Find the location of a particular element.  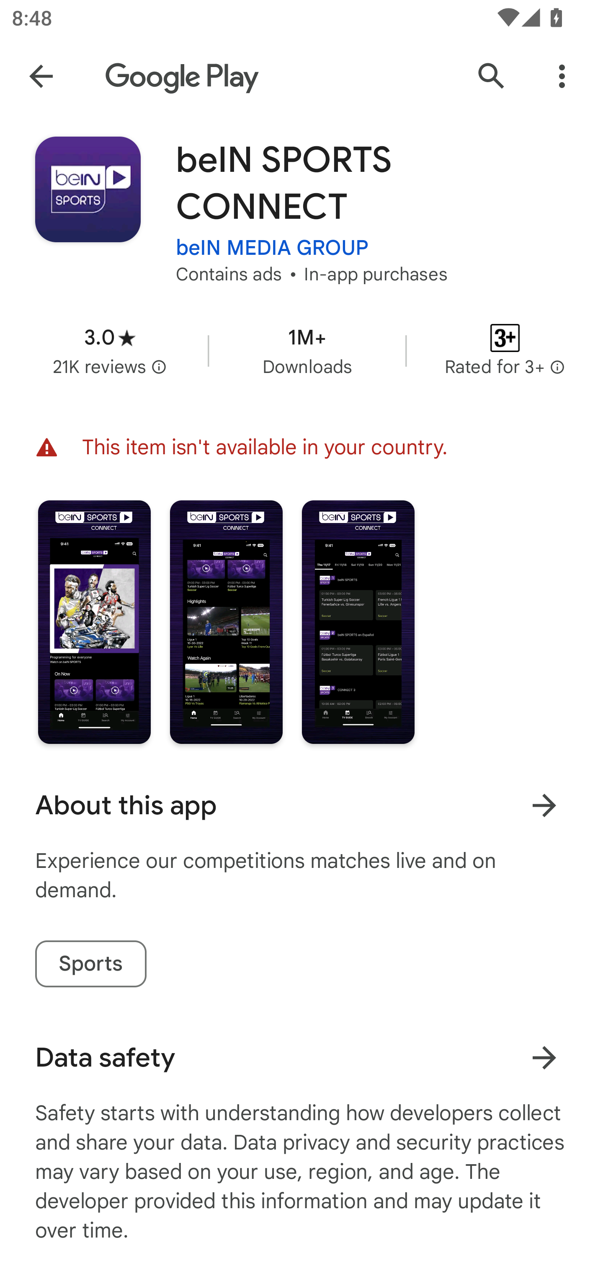

Screenshot "1" of "3" is located at coordinates (94, 622).